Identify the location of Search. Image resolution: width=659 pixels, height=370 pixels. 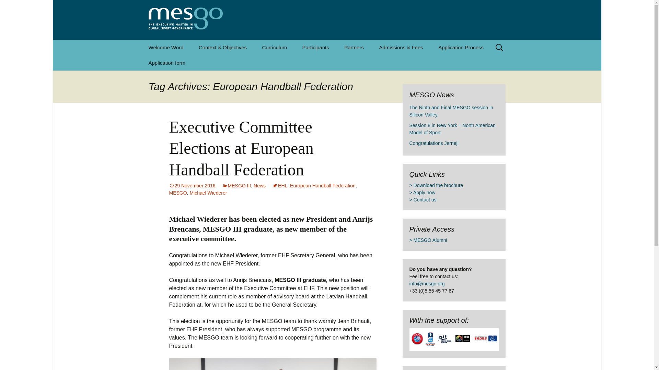
(8, 7).